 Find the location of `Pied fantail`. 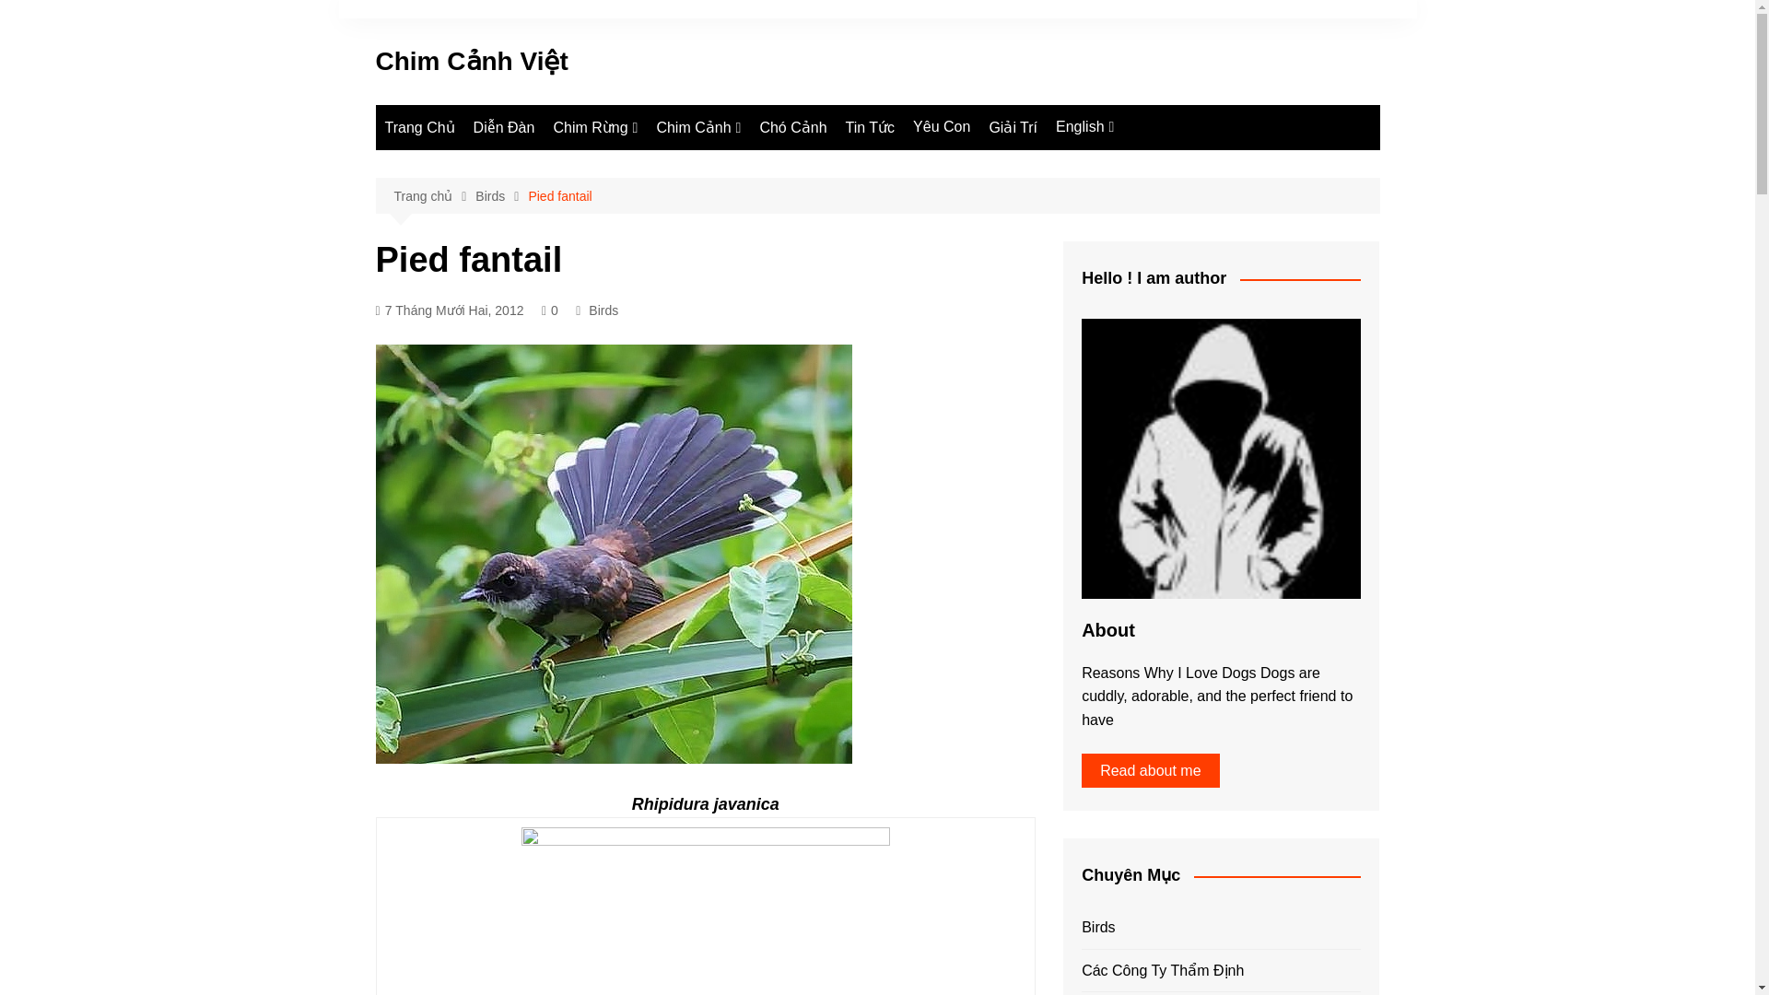

Pied fantail is located at coordinates (558, 195).